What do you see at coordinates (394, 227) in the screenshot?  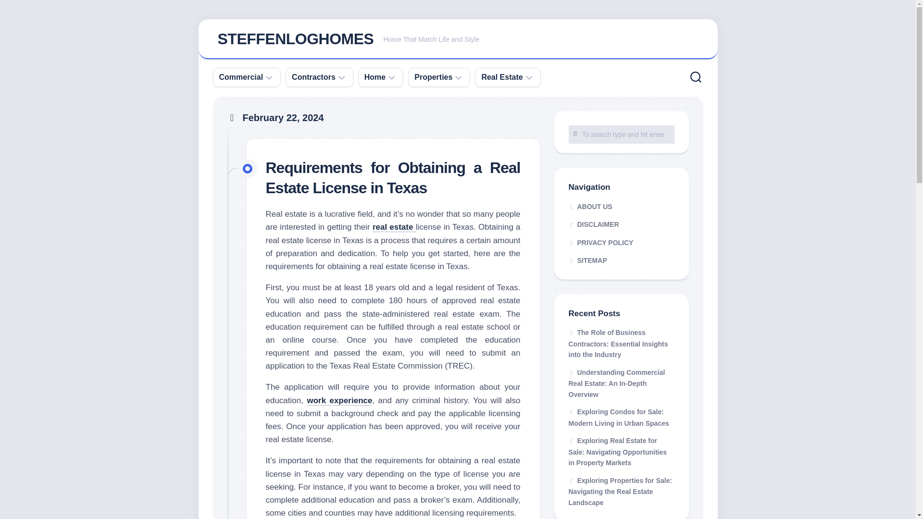 I see `To search type and hit enter` at bounding box center [394, 227].